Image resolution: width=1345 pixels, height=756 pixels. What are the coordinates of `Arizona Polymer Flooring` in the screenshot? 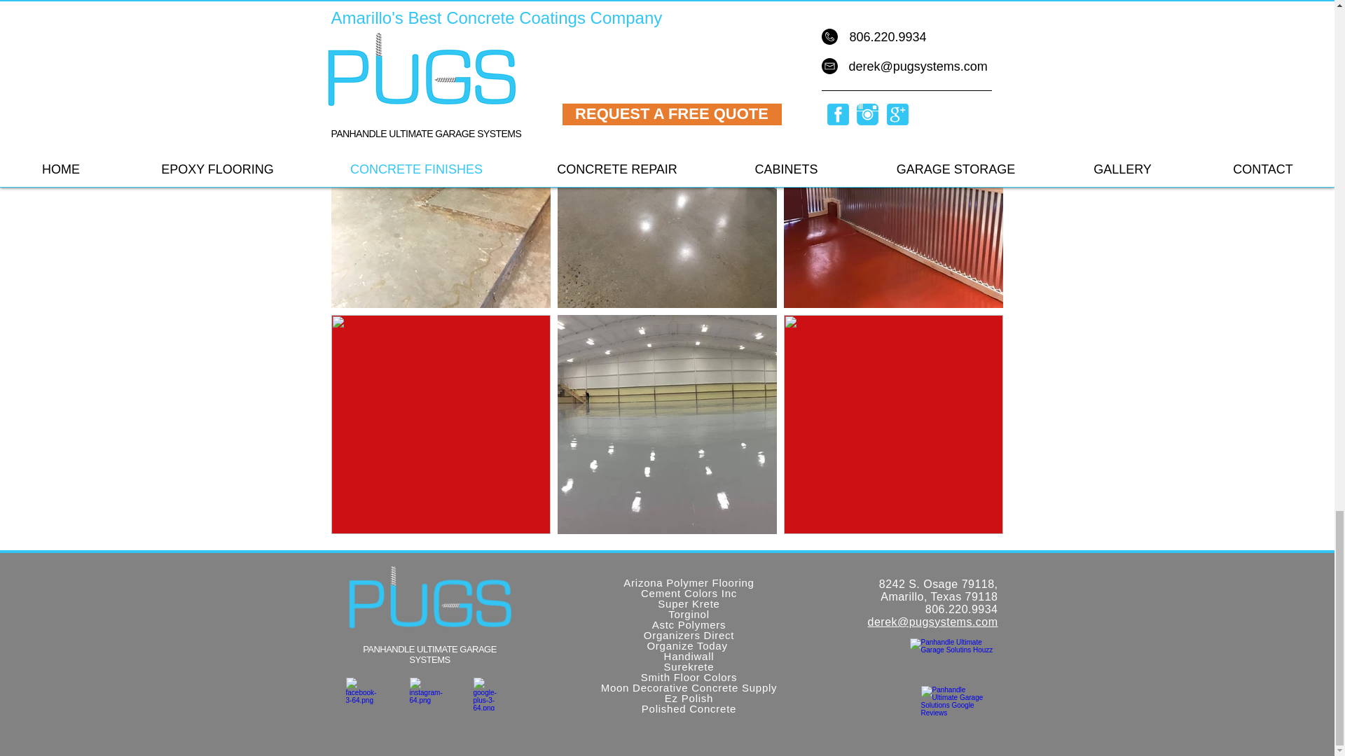 It's located at (688, 582).